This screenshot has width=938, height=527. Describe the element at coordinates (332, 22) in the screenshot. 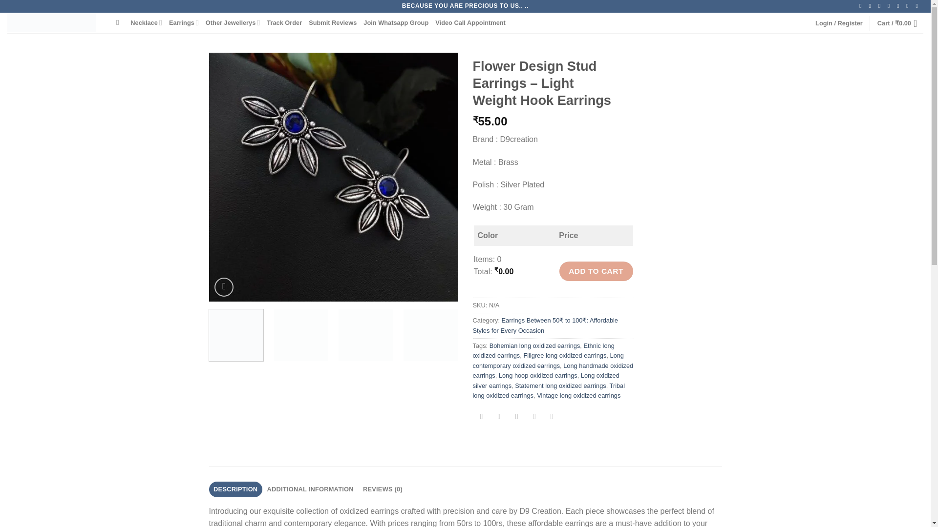

I see `Submit Reviews` at that location.